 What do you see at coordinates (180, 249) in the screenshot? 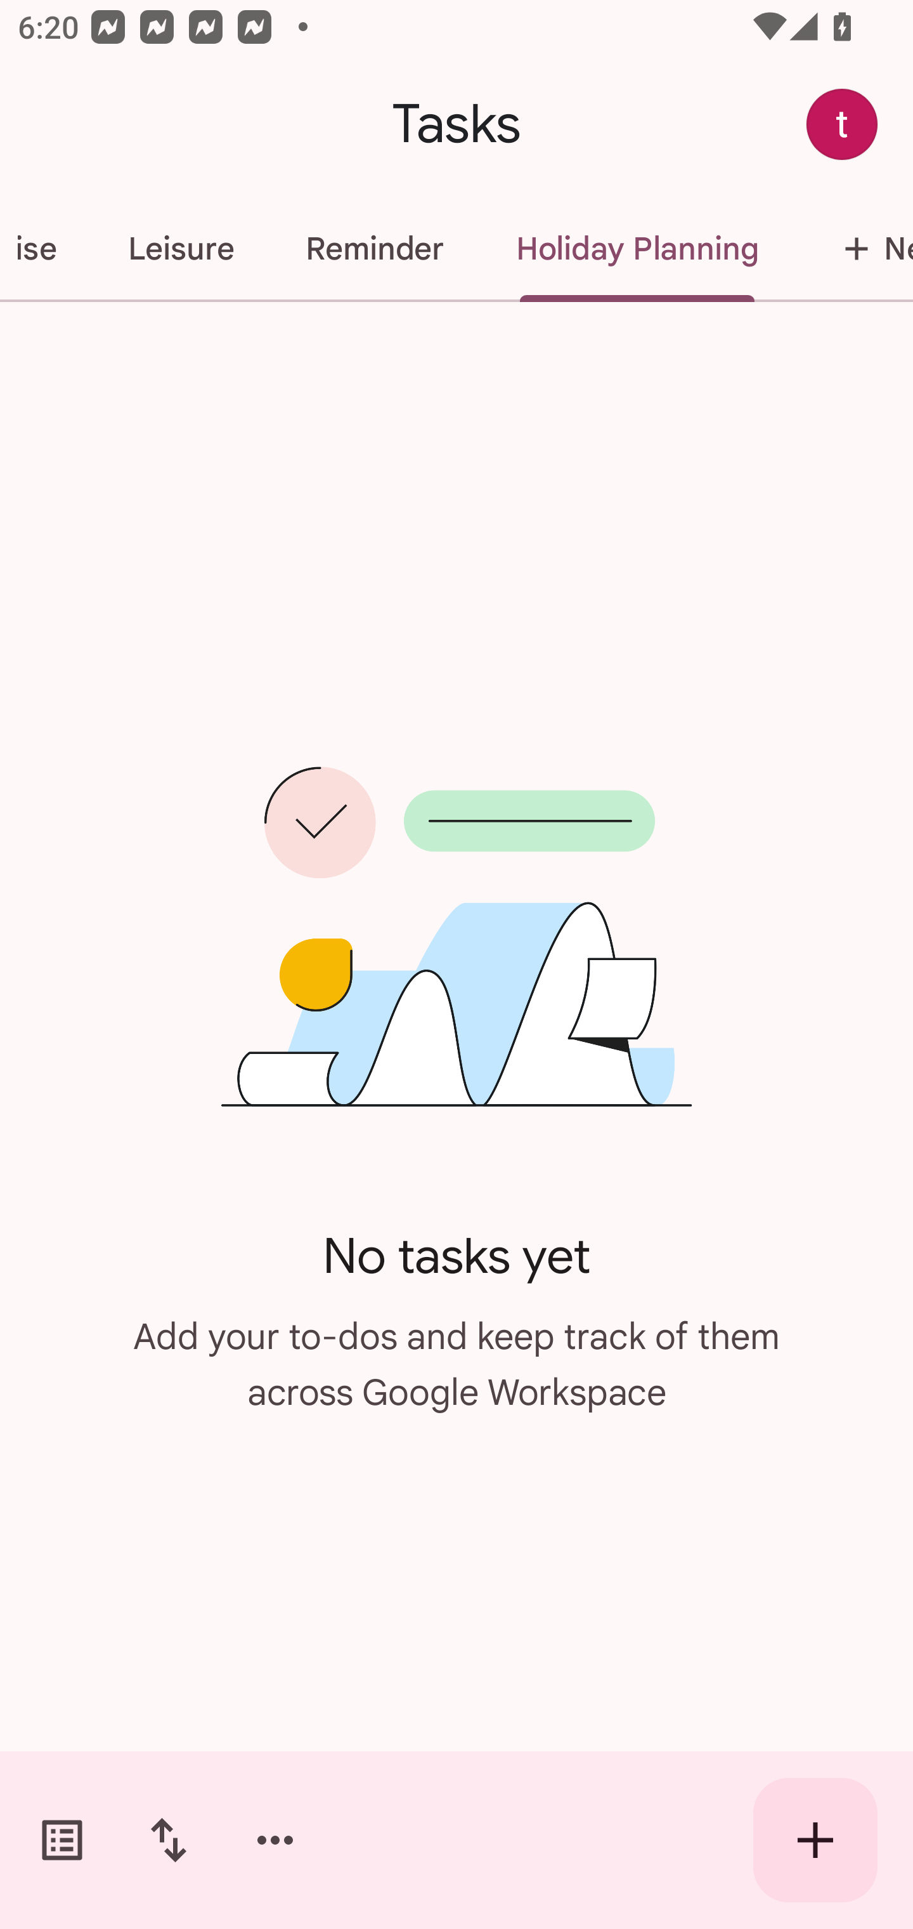
I see `Leisure` at bounding box center [180, 249].